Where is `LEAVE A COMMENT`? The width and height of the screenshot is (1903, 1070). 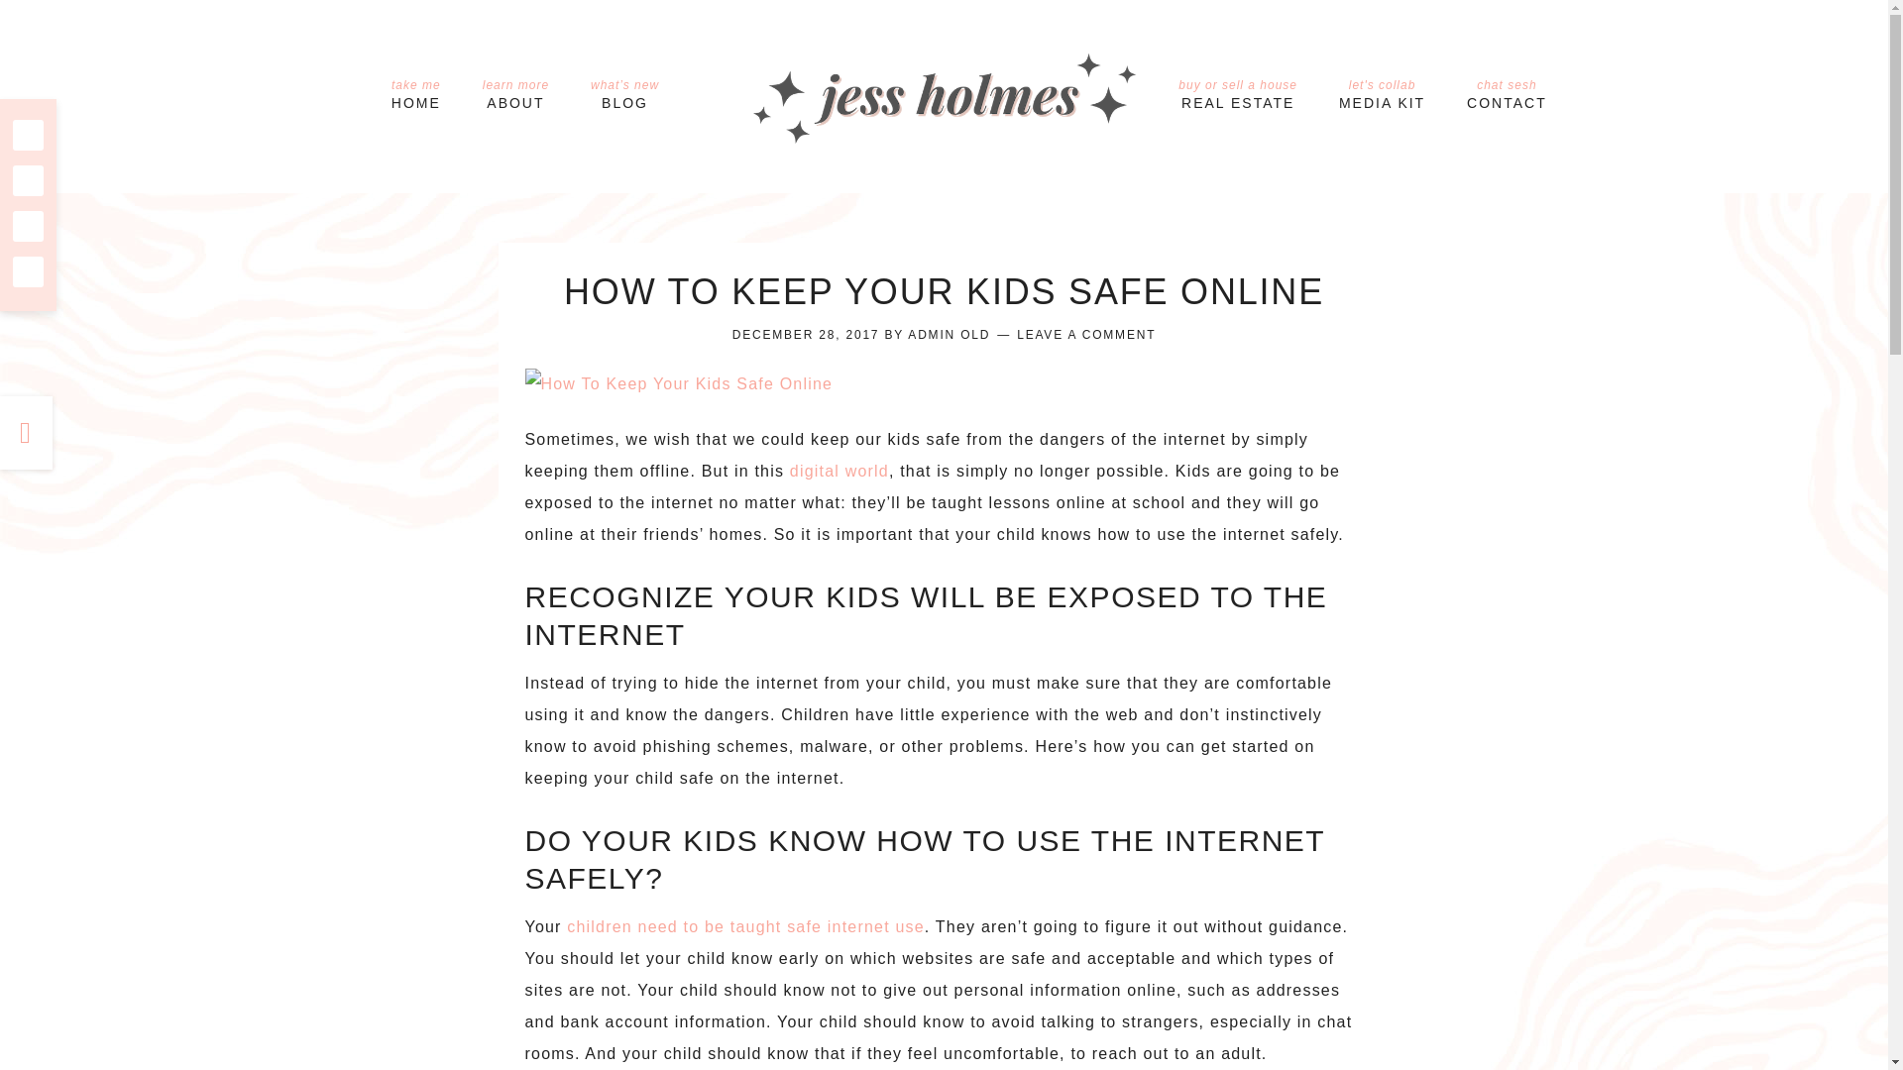 LEAVE A COMMENT is located at coordinates (1085, 334).